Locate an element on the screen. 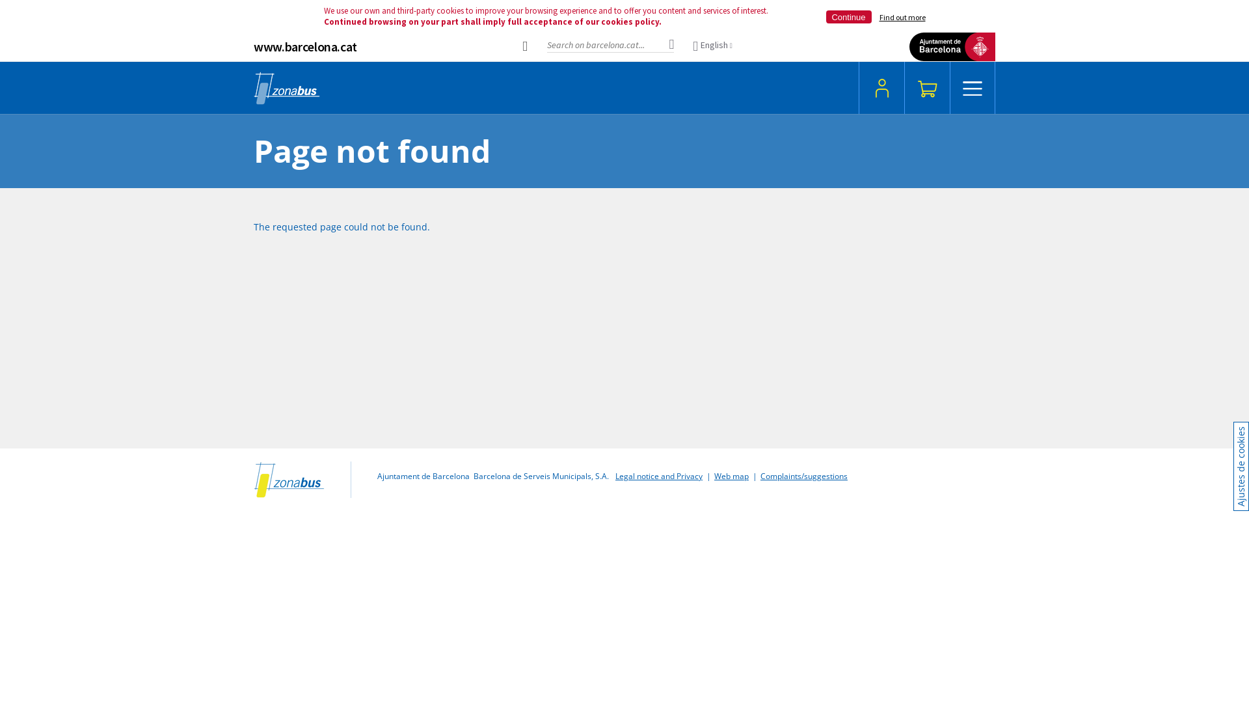 This screenshot has width=1249, height=703. English is located at coordinates (713, 47).